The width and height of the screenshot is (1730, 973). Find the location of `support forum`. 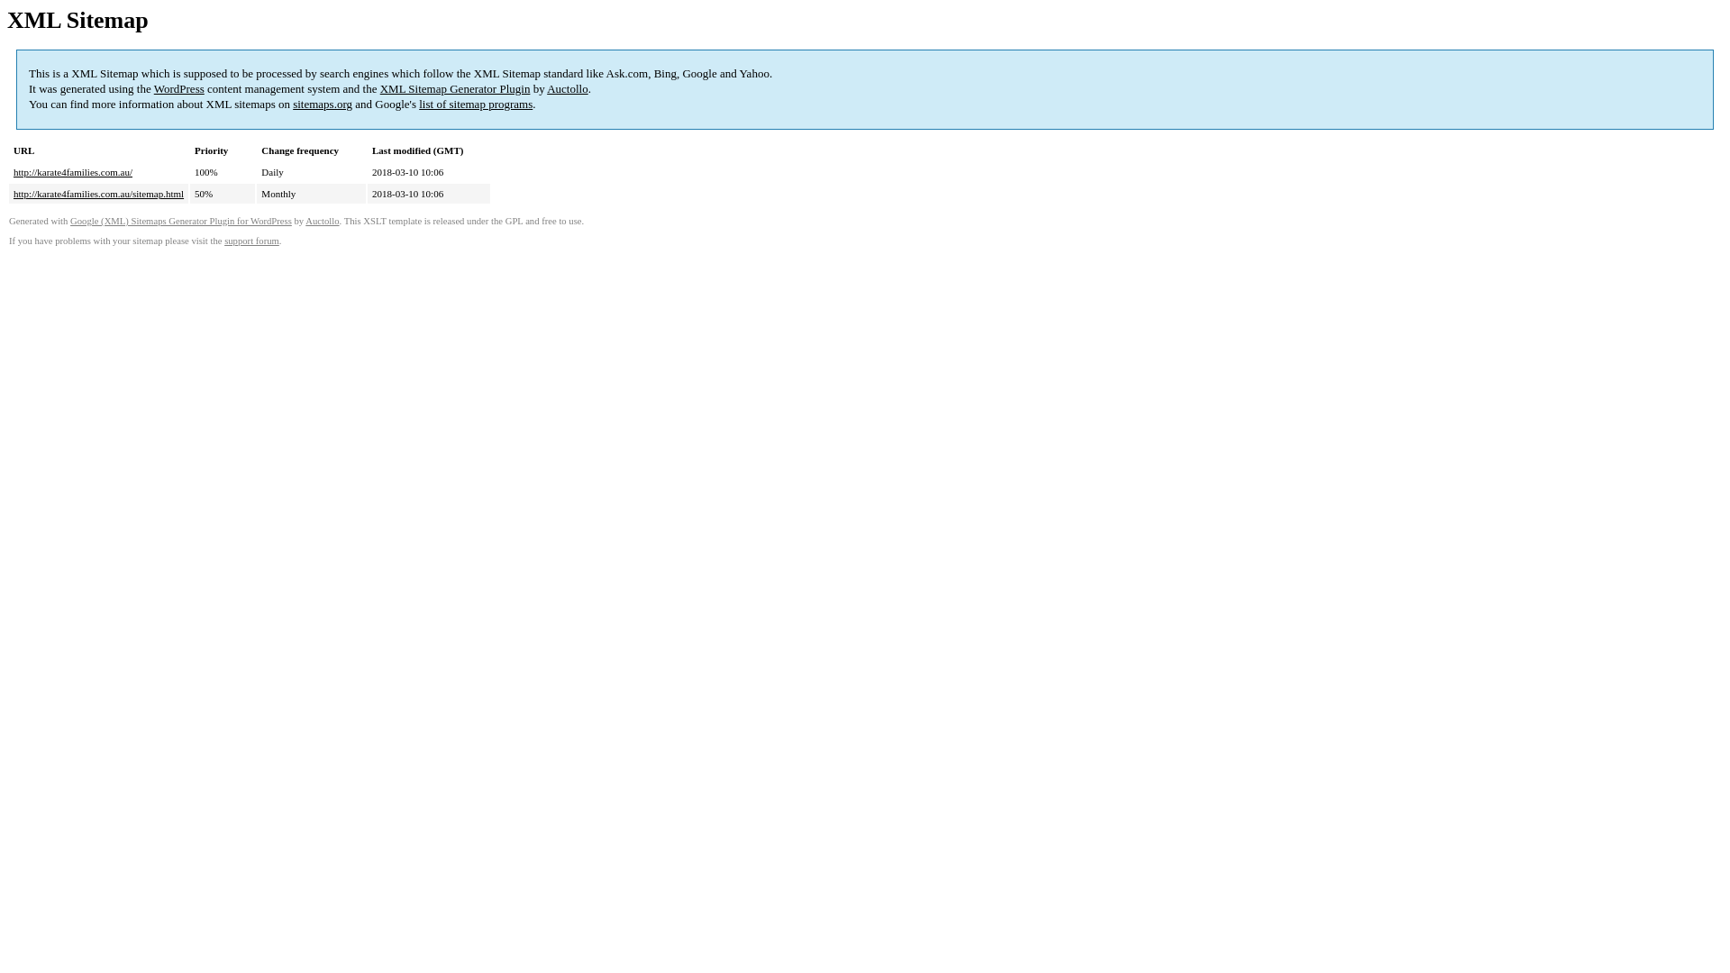

support forum is located at coordinates (252, 241).